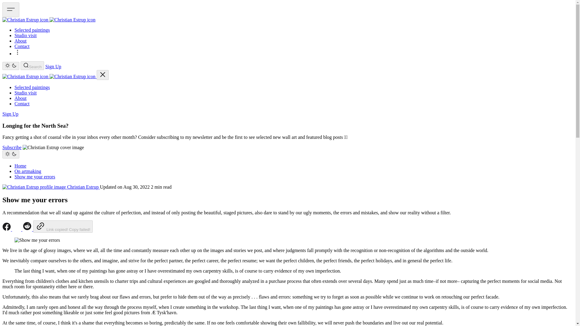 Image resolution: width=580 pixels, height=326 pixels. Describe the element at coordinates (20, 166) in the screenshot. I see `Home` at that location.